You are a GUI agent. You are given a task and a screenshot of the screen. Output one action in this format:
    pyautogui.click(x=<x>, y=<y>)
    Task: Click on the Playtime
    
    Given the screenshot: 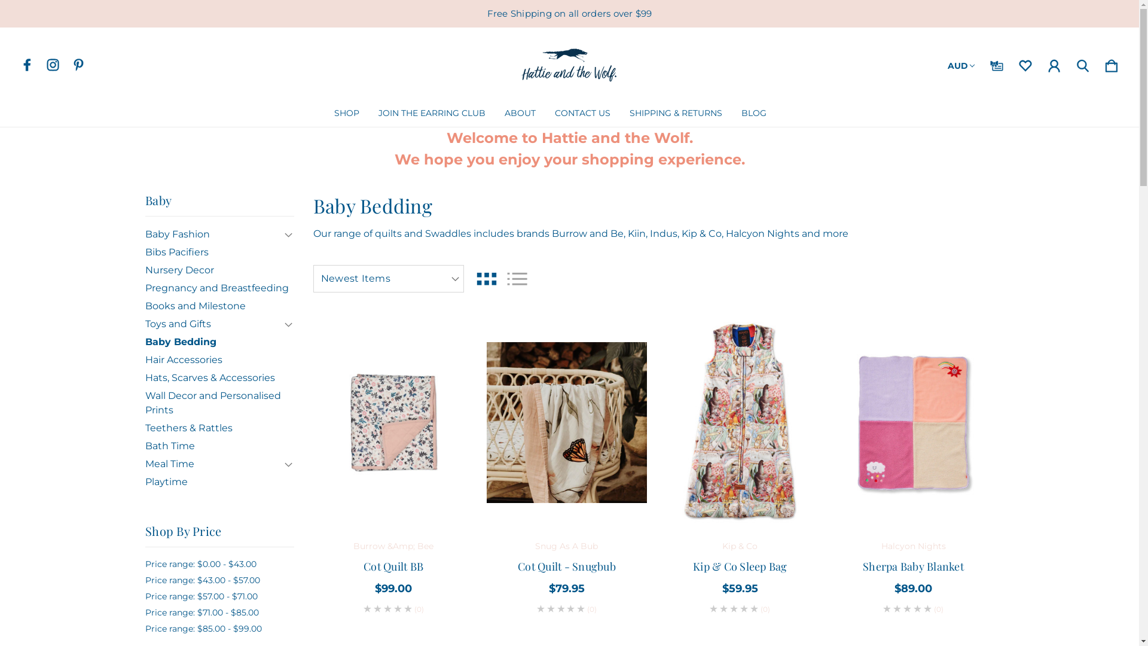 What is the action you would take?
    pyautogui.click(x=219, y=482)
    